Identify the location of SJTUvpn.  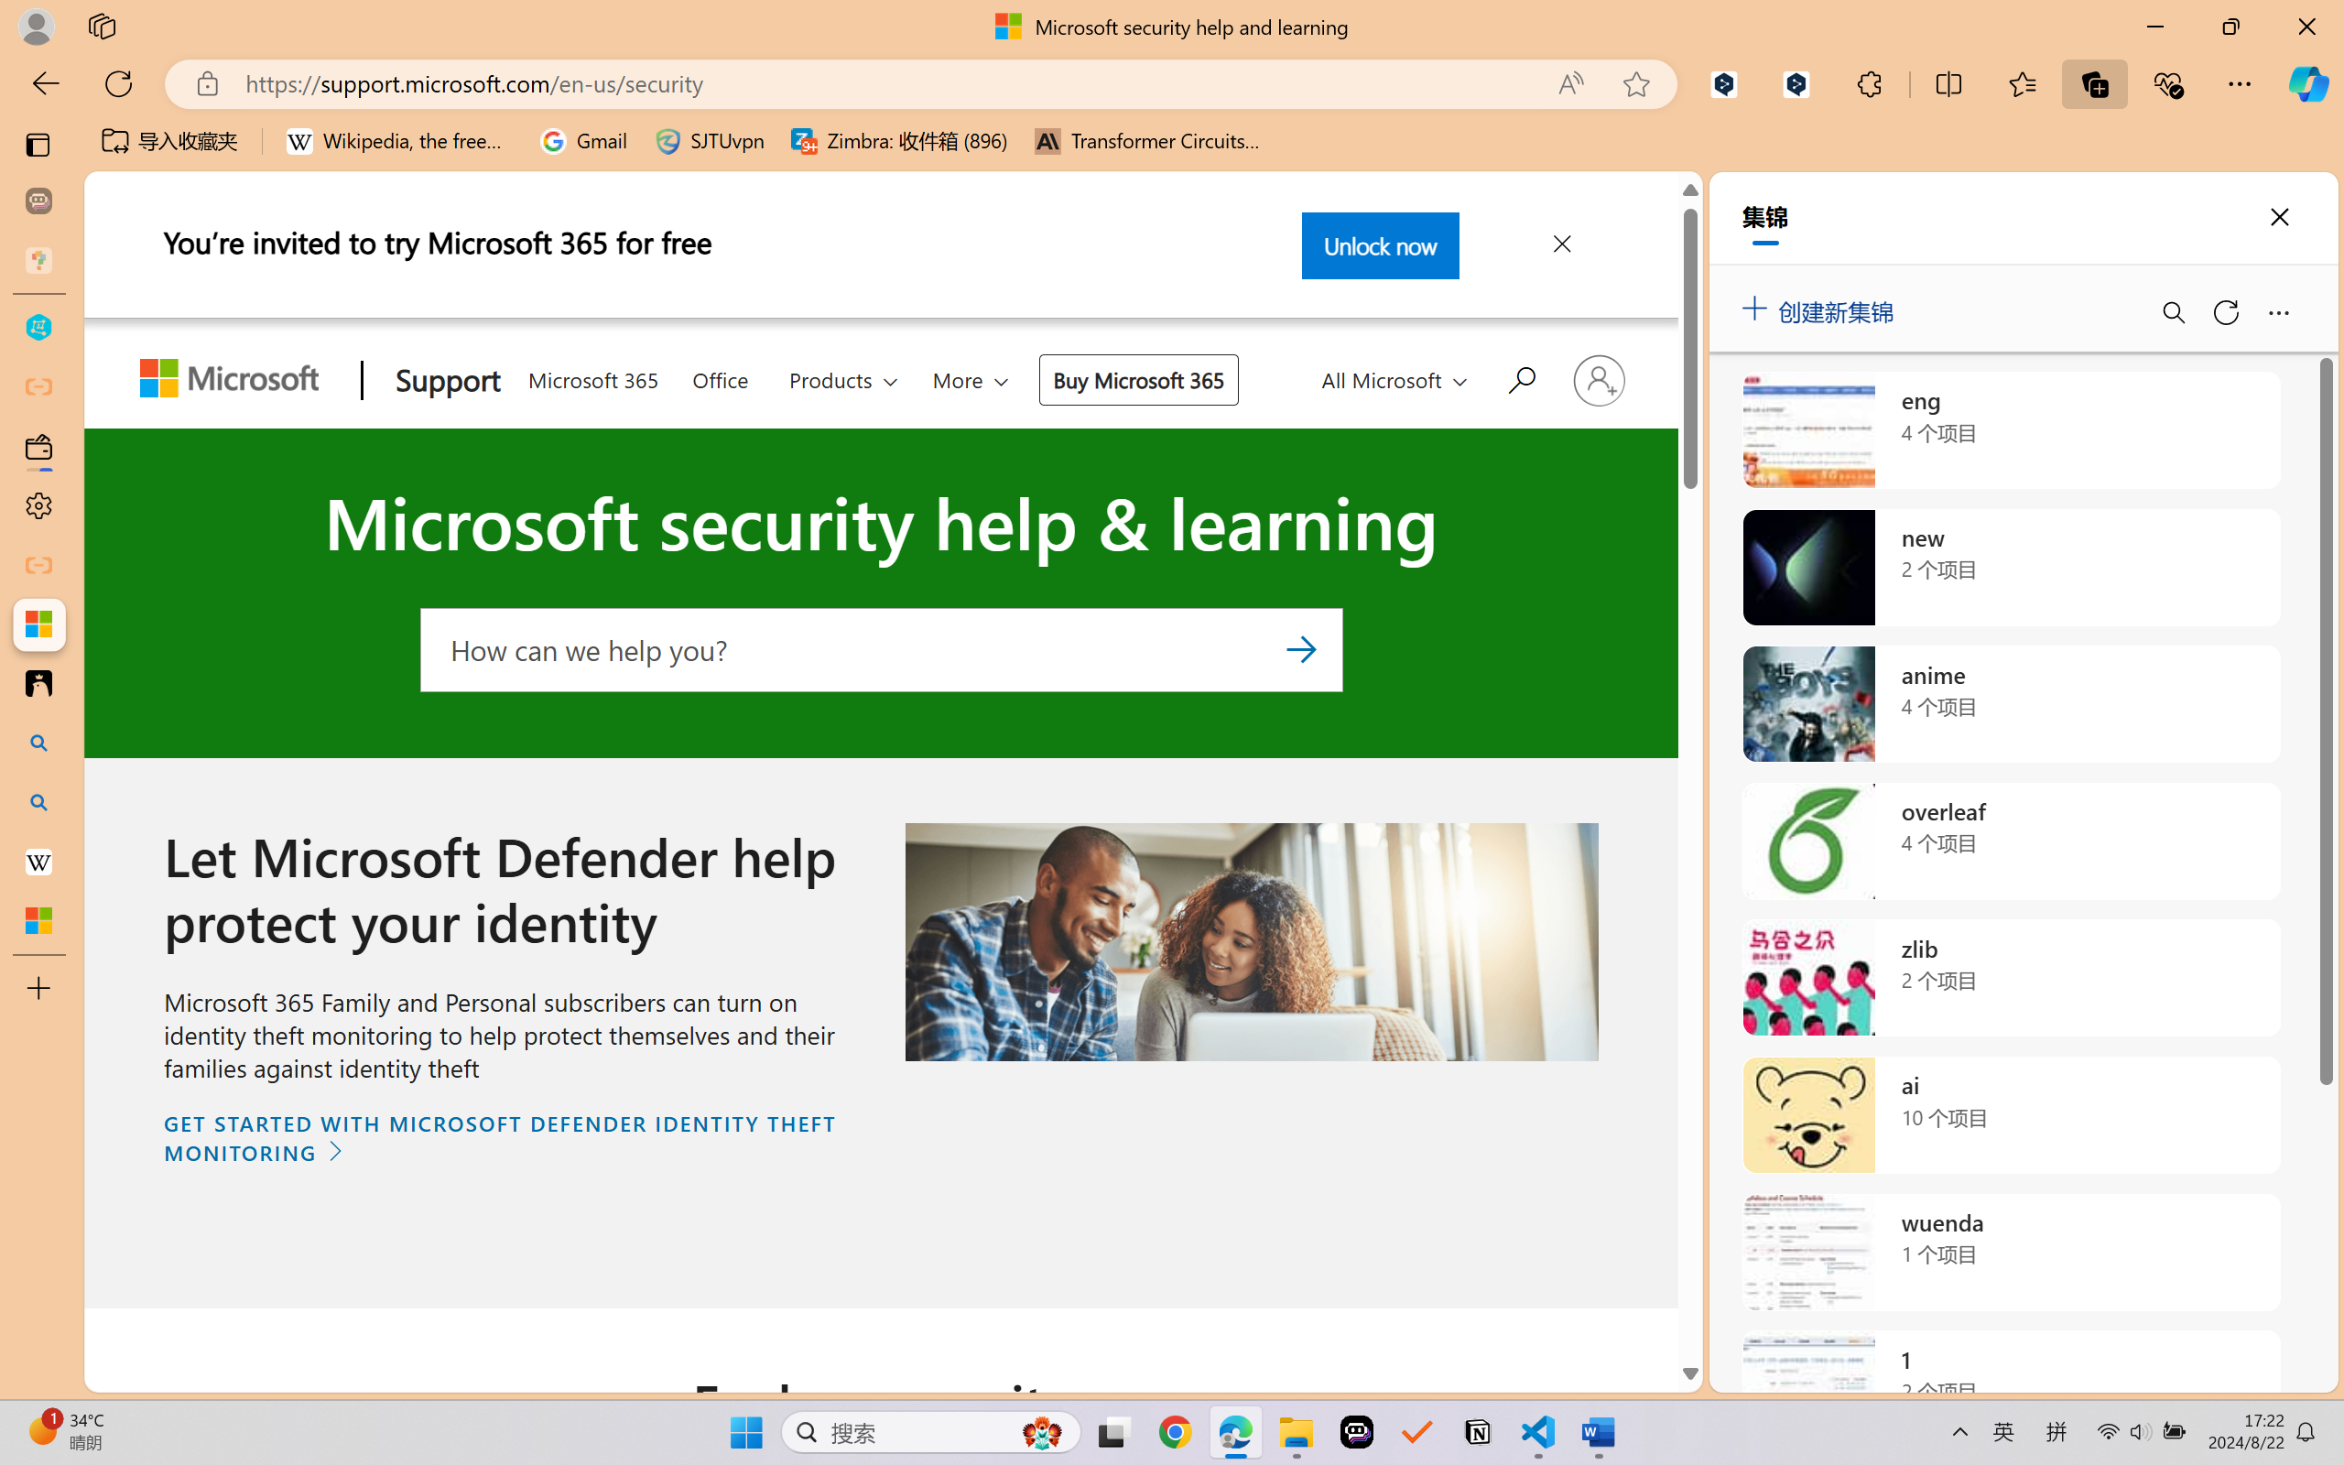
(709, 141).